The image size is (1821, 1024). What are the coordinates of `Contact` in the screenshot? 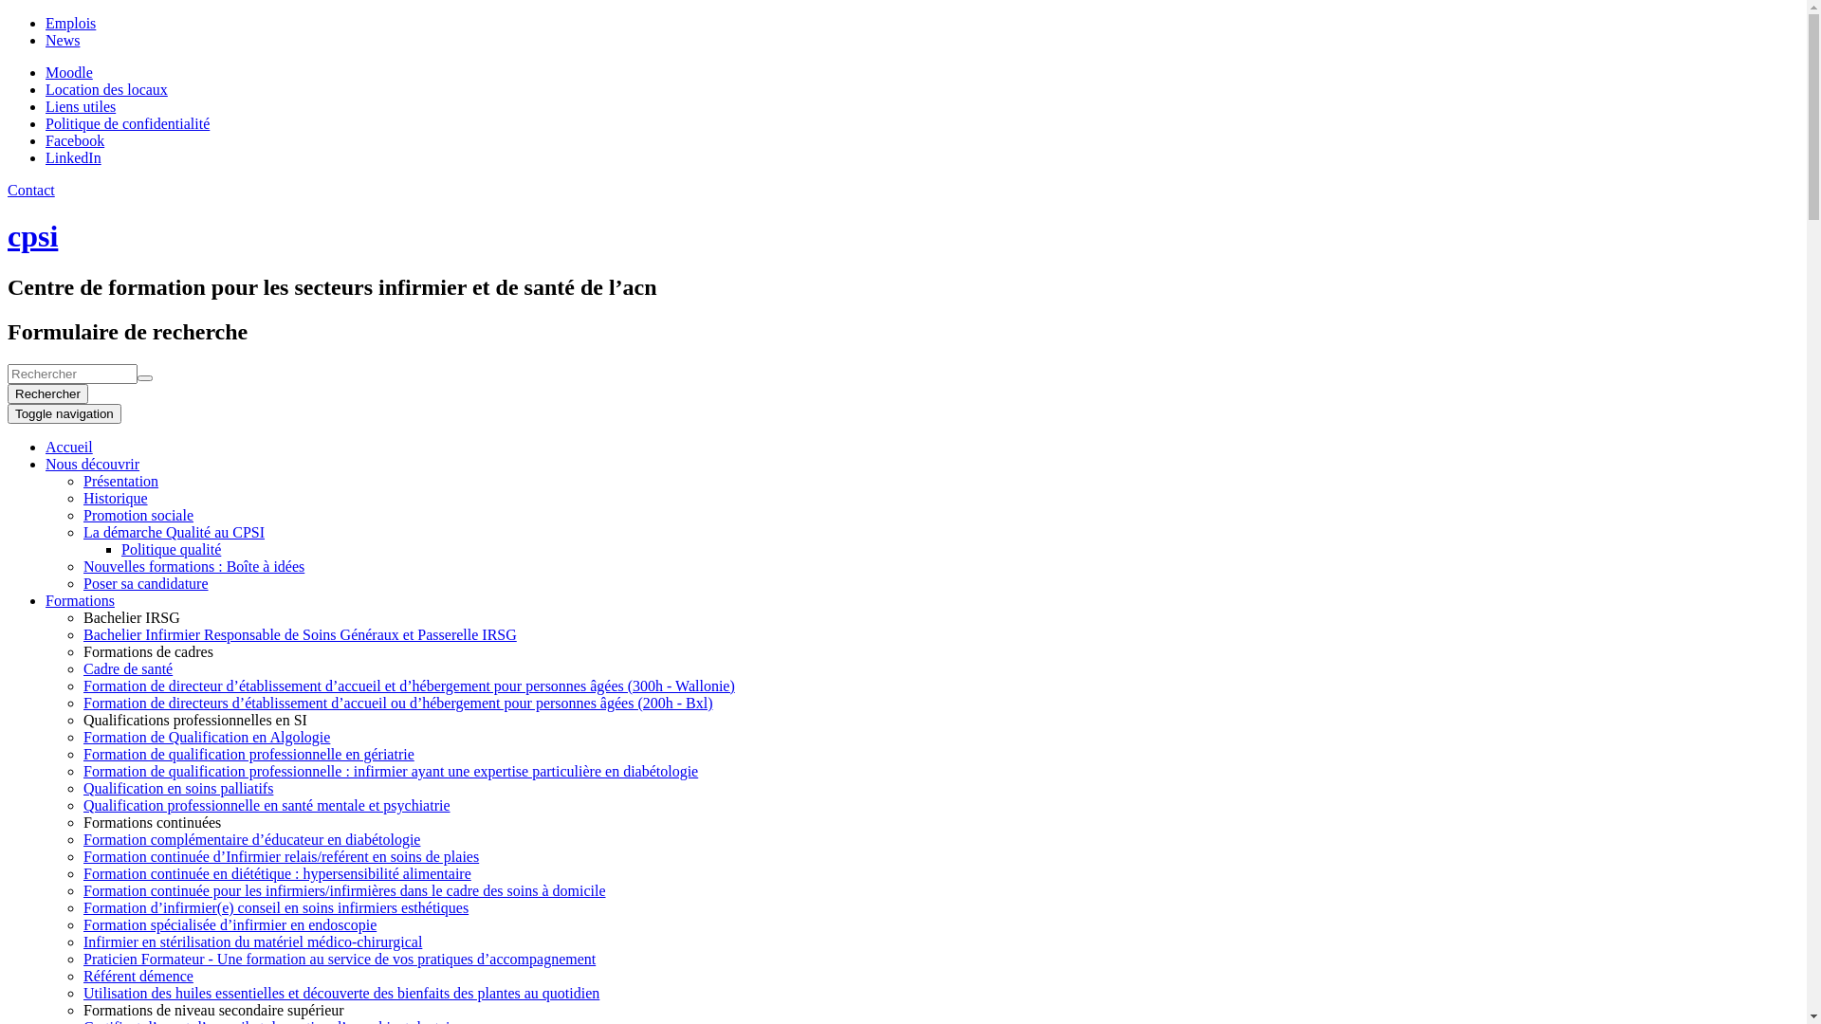 It's located at (31, 190).